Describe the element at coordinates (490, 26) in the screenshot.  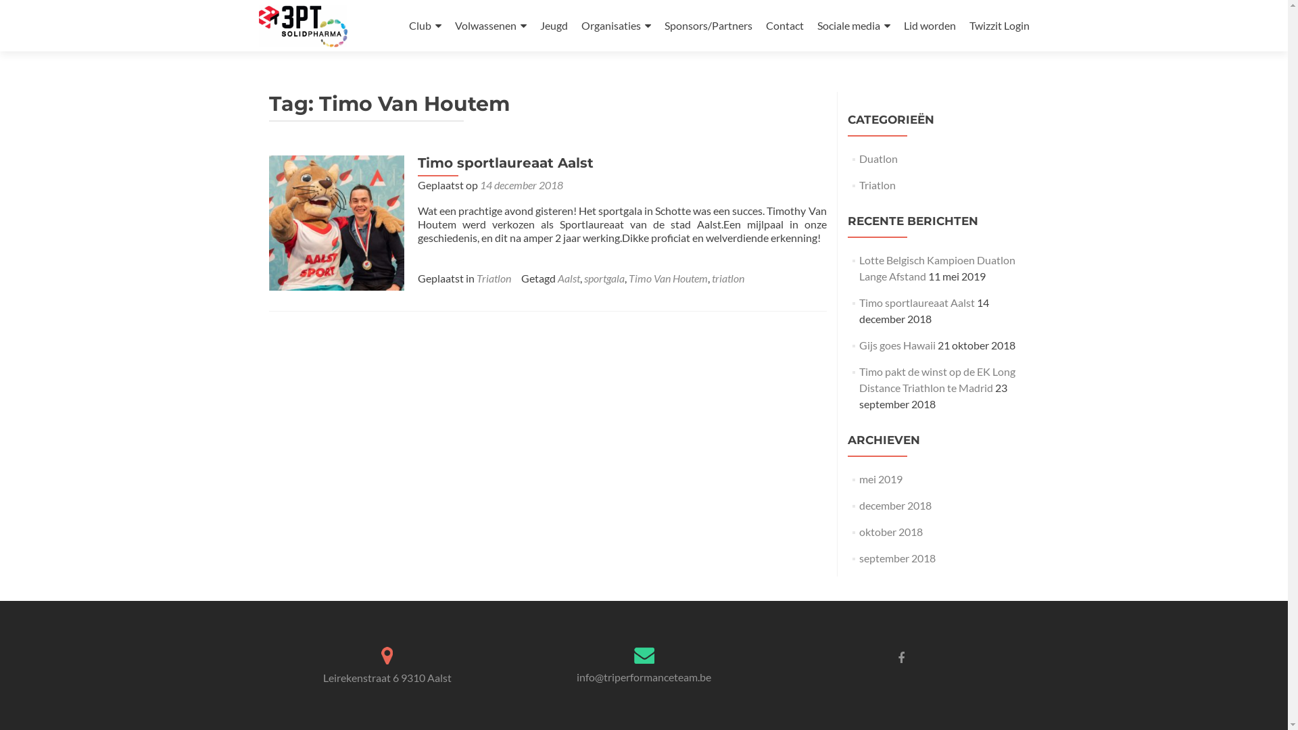
I see `Volwassenen` at that location.